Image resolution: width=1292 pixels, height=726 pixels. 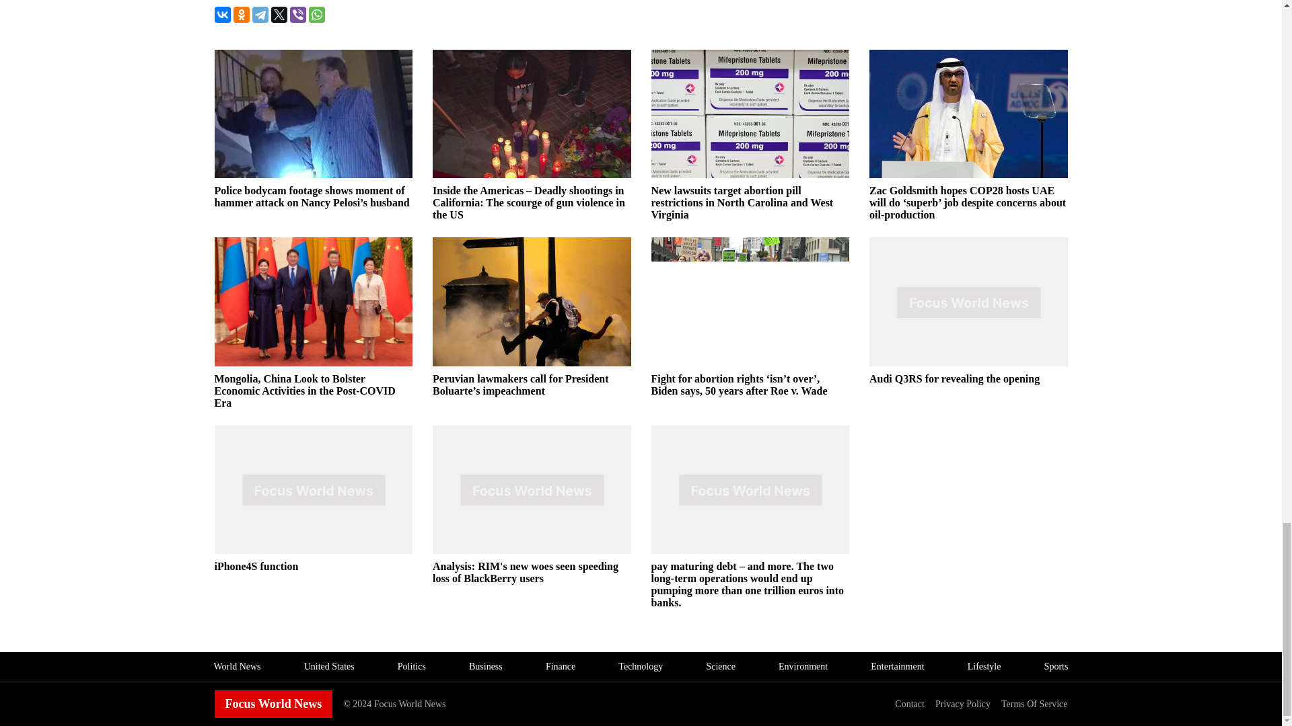 I want to click on Twitter, so click(x=279, y=14).